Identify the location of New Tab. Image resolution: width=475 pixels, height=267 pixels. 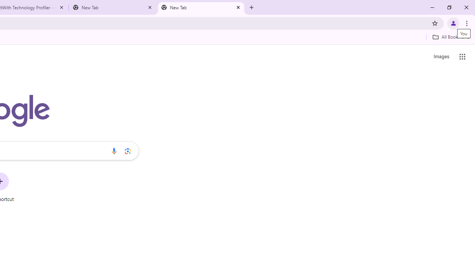
(113, 7).